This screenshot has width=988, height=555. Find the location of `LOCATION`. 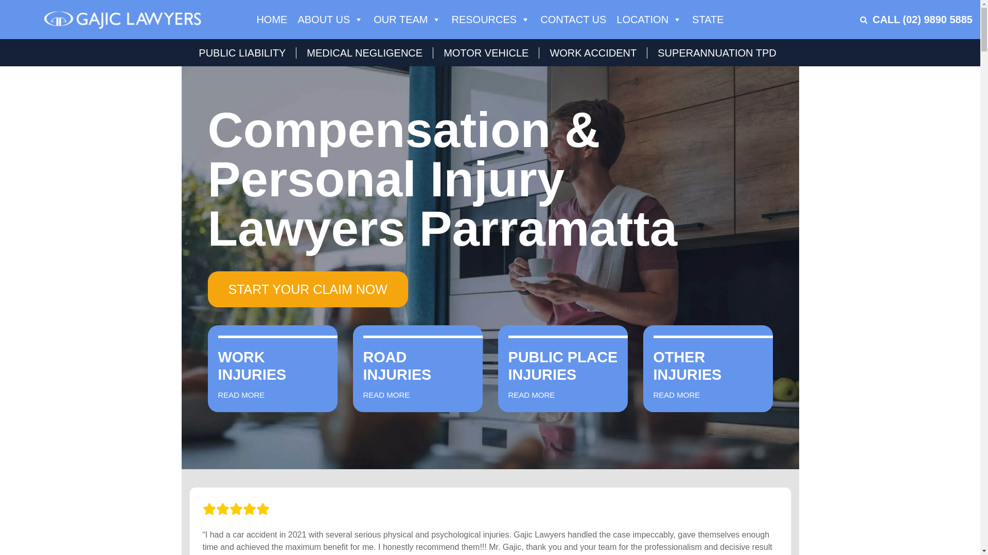

LOCATION is located at coordinates (649, 20).